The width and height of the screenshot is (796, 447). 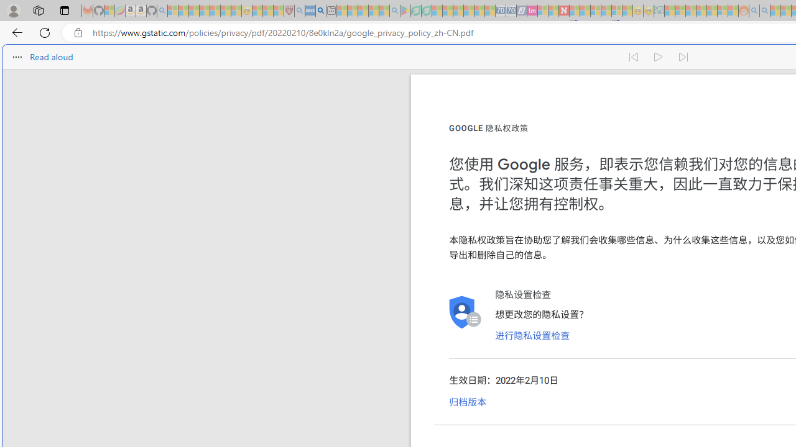 What do you see at coordinates (500, 11) in the screenshot?
I see `Cheap Car Rentals - Save70.com - Sleeping` at bounding box center [500, 11].